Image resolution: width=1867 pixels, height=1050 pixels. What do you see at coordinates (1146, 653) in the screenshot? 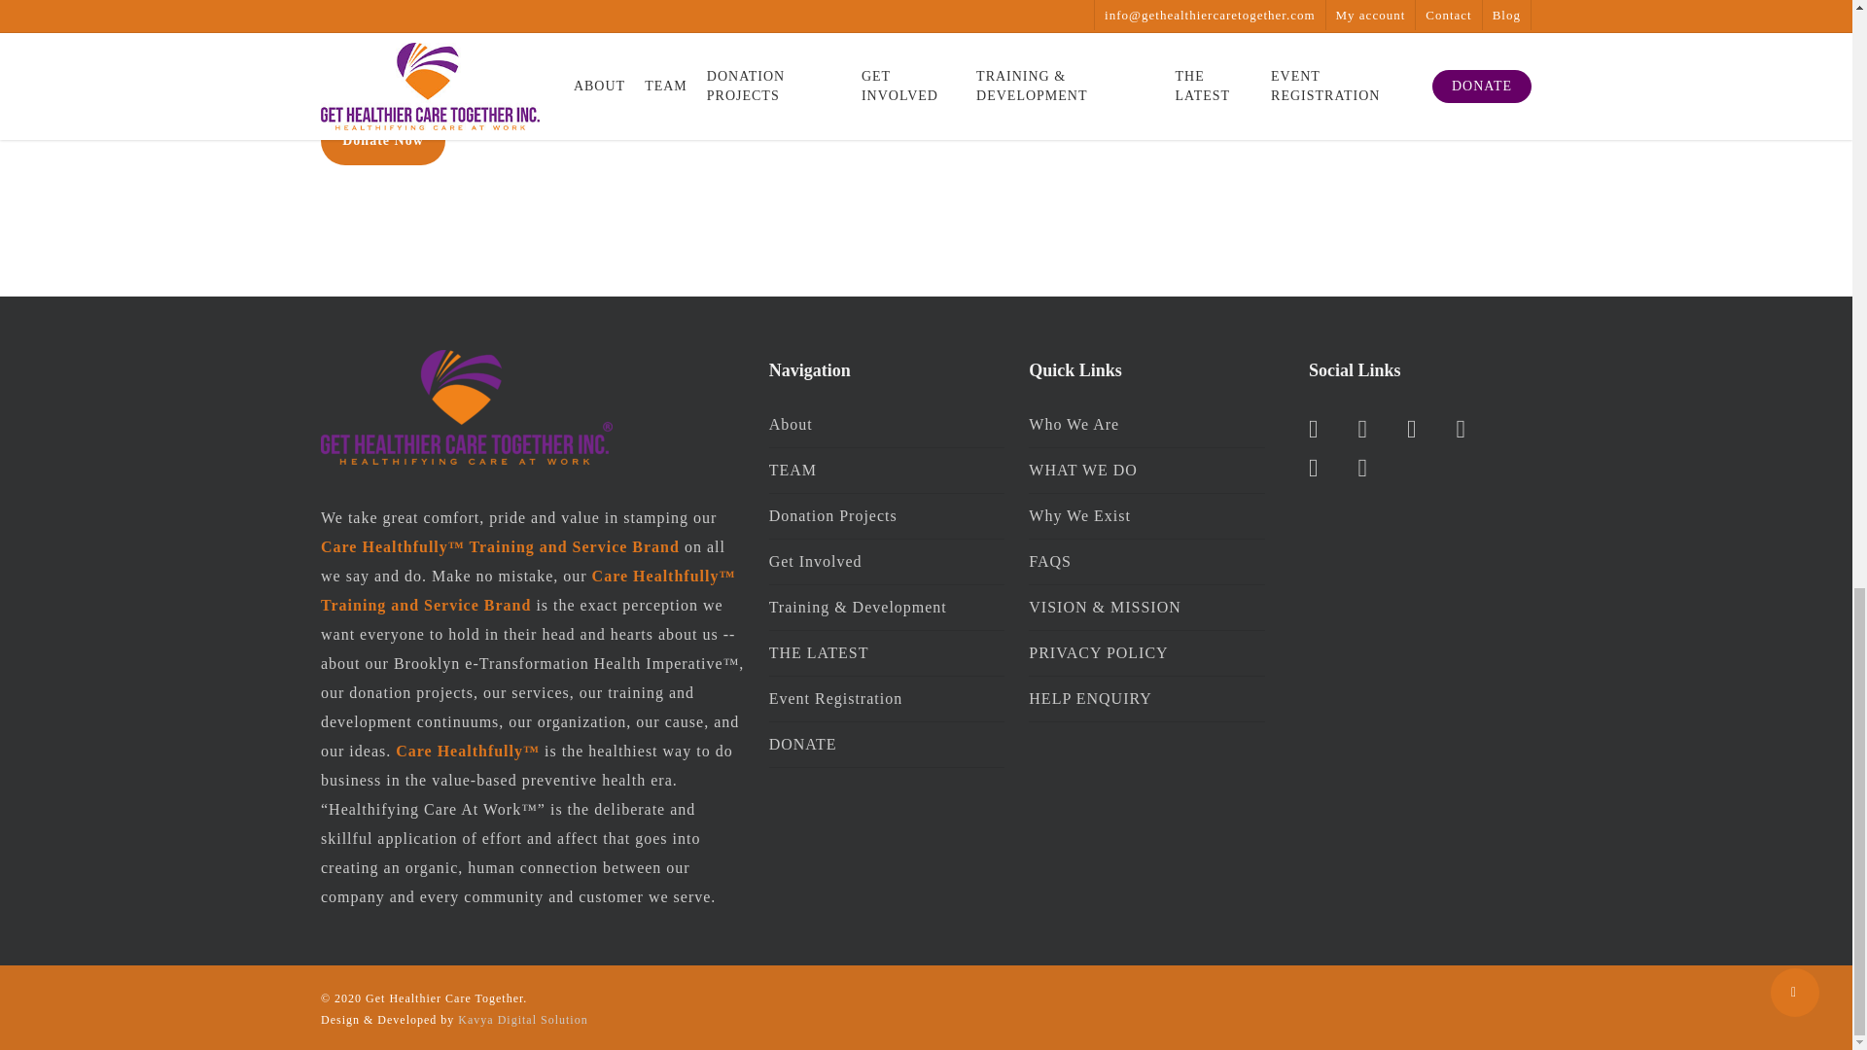
I see `PRIVACY POLICY` at bounding box center [1146, 653].